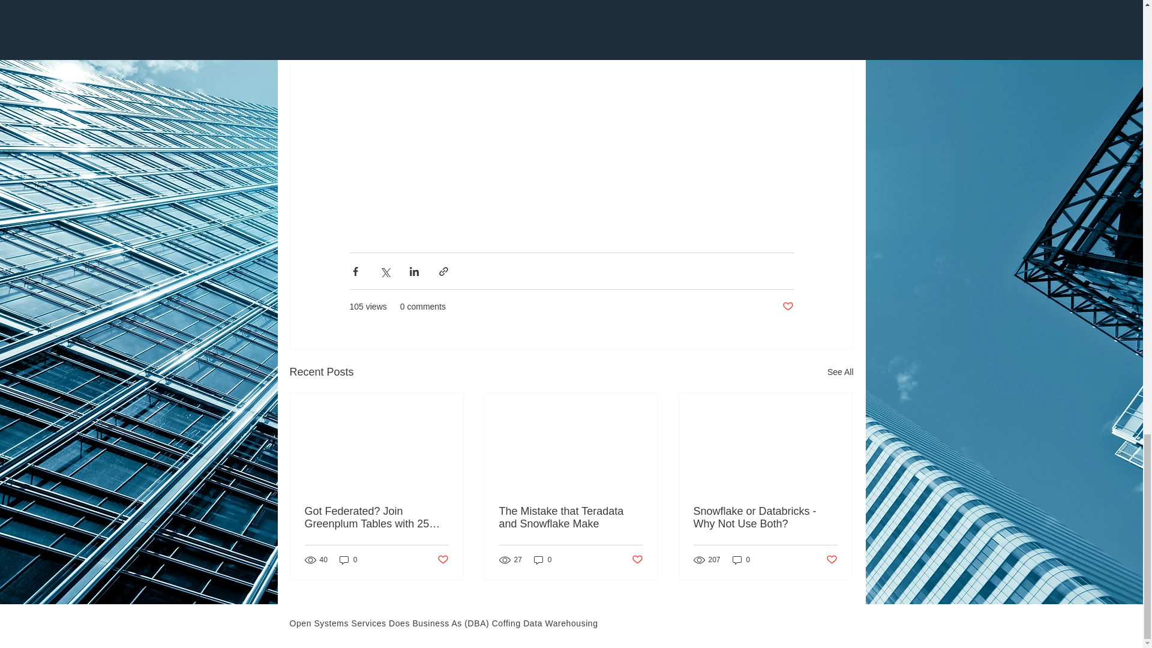 The height and width of the screenshot is (648, 1152). What do you see at coordinates (742, 560) in the screenshot?
I see `0` at bounding box center [742, 560].